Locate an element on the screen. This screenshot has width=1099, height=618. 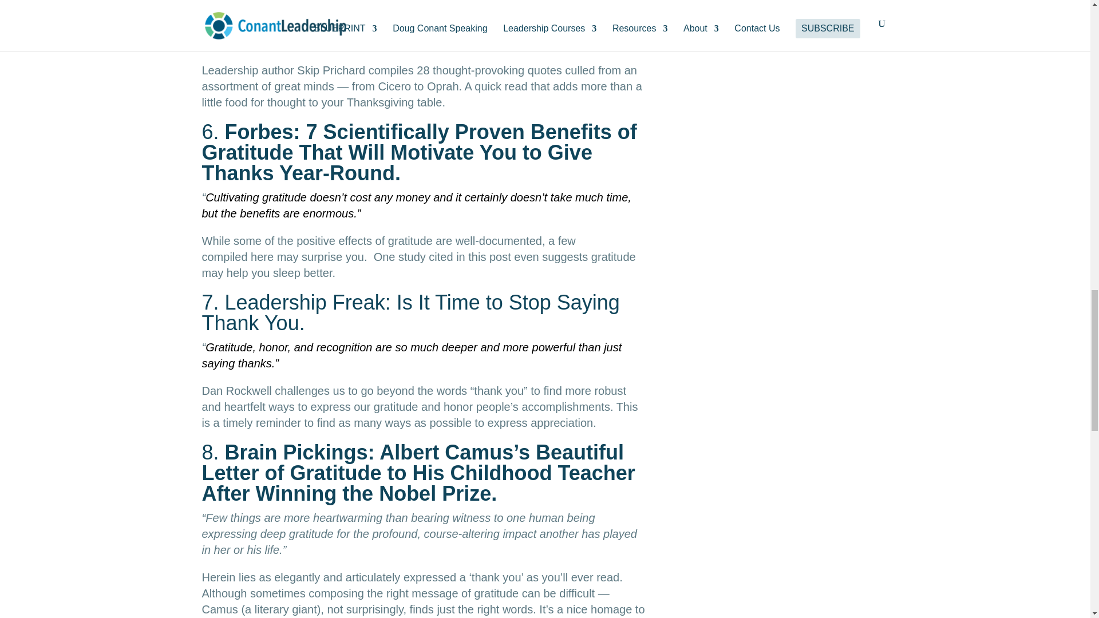
28 Appreciation, Thank You and Gratitude Quotes is located at coordinates (420, 15).